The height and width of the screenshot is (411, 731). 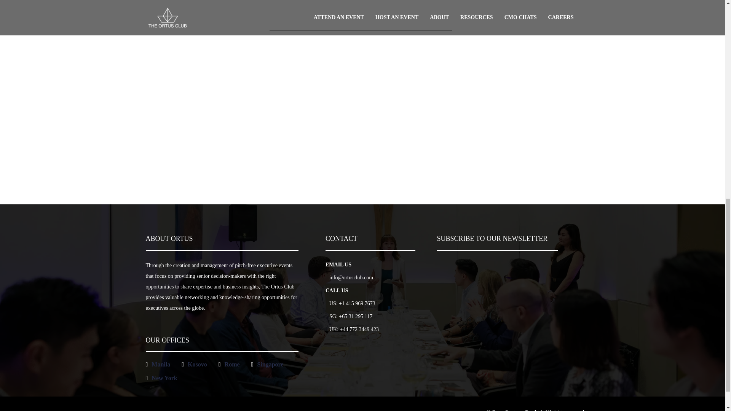 I want to click on Rome, so click(x=232, y=365).